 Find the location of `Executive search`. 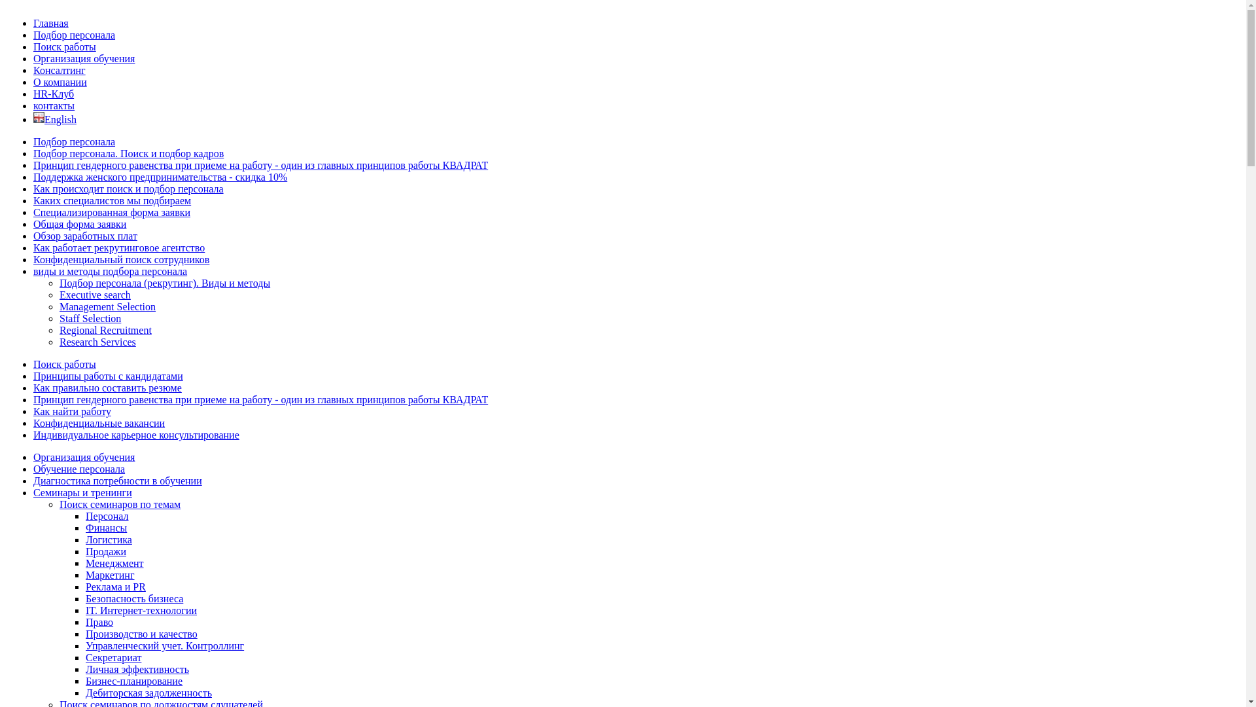

Executive search is located at coordinates (96, 295).